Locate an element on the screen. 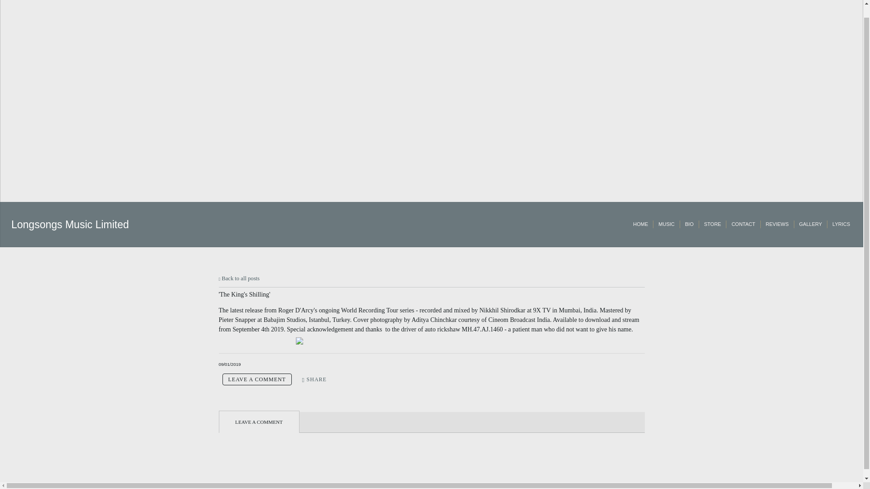 Image resolution: width=870 pixels, height=489 pixels. HOME is located at coordinates (641, 225).